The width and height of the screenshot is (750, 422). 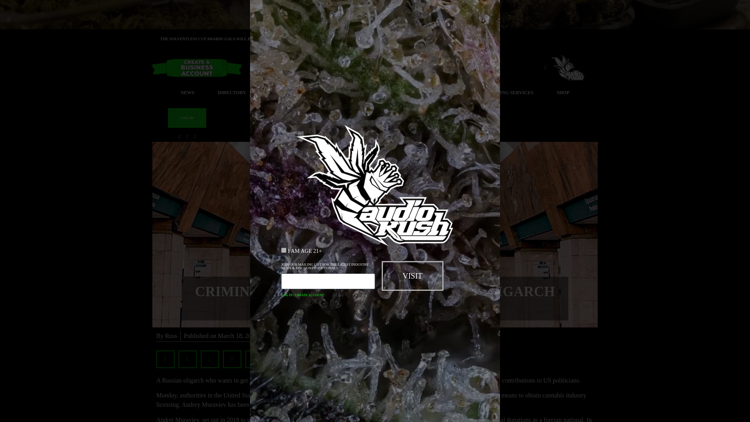 I want to click on EVENTS, so click(x=318, y=93).